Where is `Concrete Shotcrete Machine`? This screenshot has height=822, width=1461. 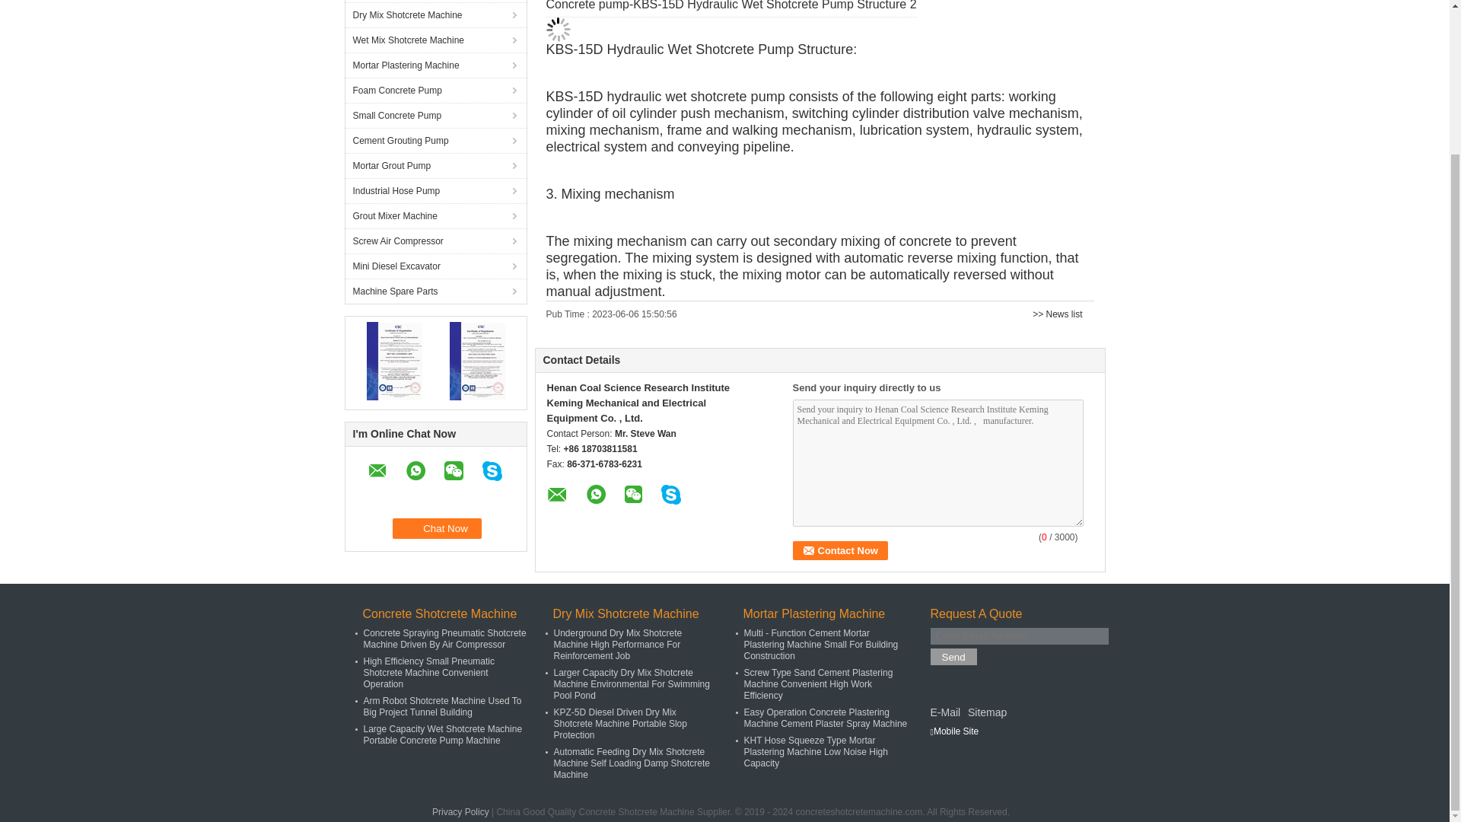 Concrete Shotcrete Machine is located at coordinates (435, 2).